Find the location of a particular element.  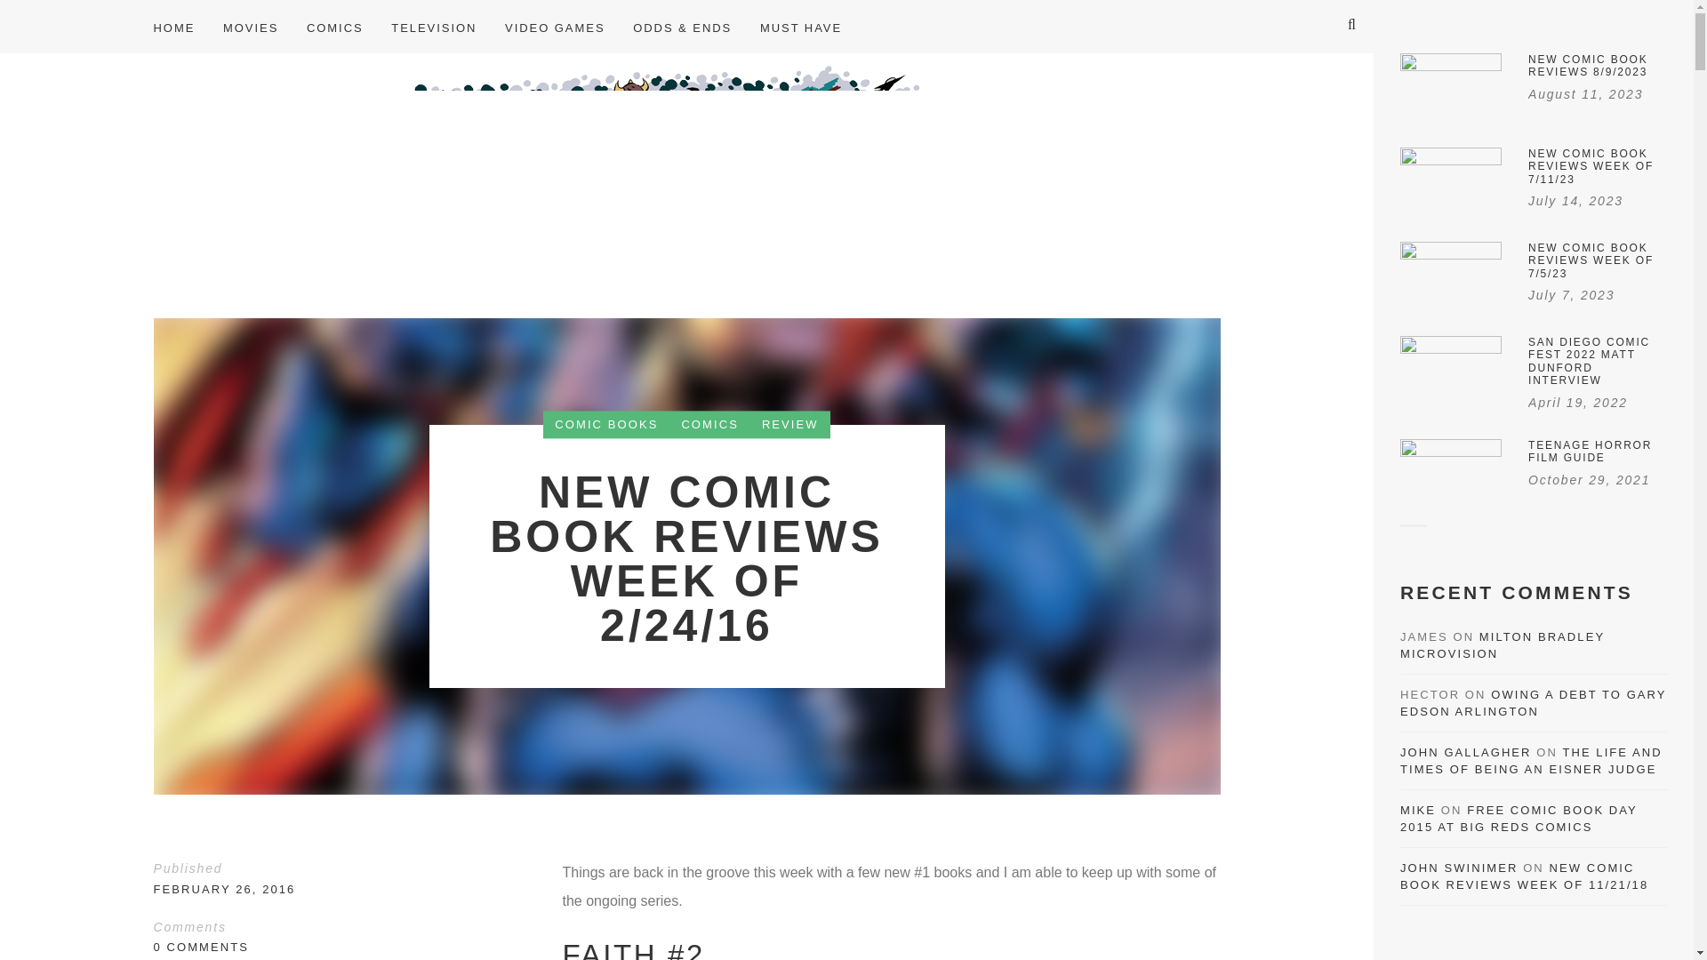

VIDEO GAMES is located at coordinates (555, 27).